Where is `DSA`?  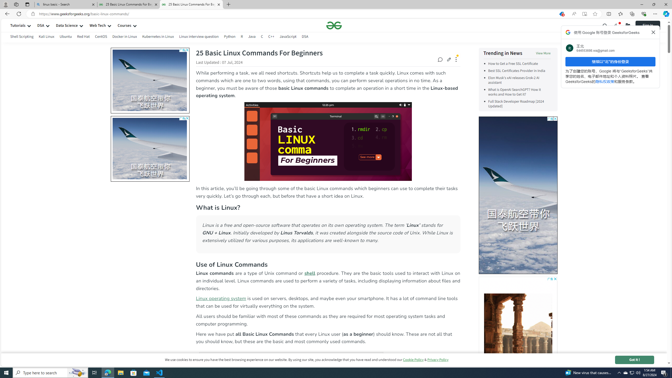
DSA is located at coordinates (305, 36).